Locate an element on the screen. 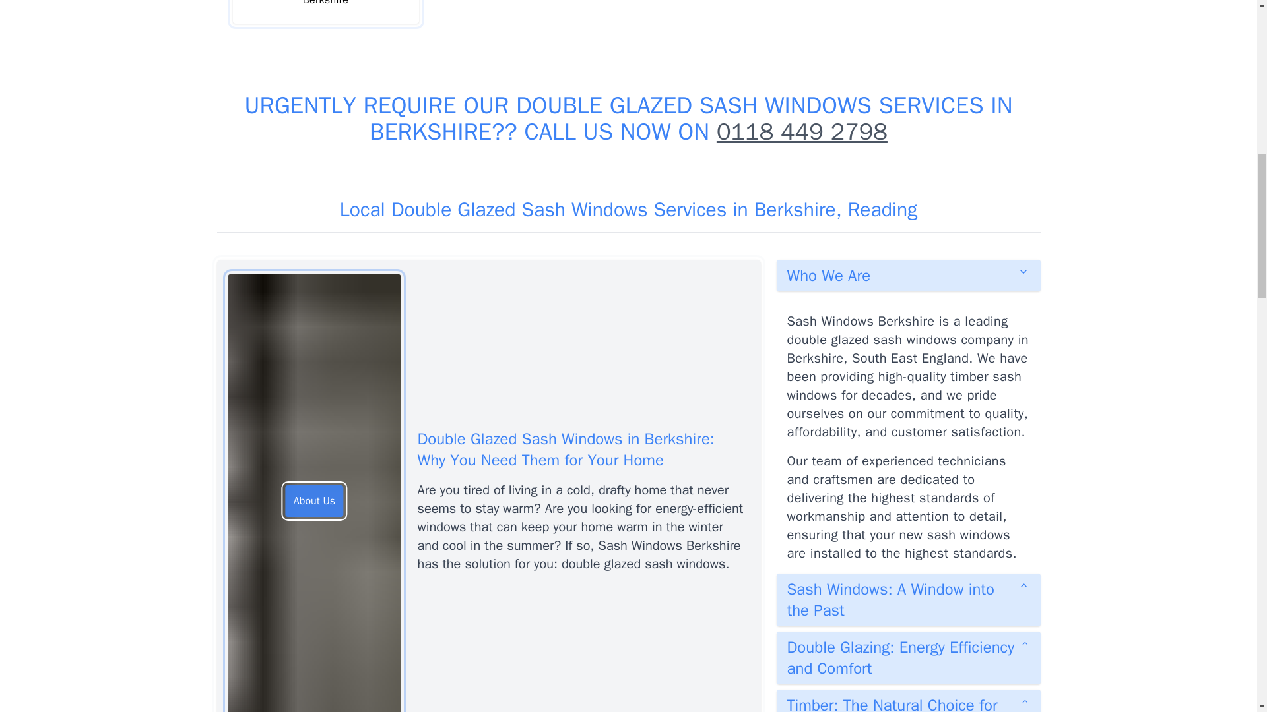 This screenshot has width=1267, height=712. Double Glazing: Energy Efficiency and Comfort is located at coordinates (908, 657).